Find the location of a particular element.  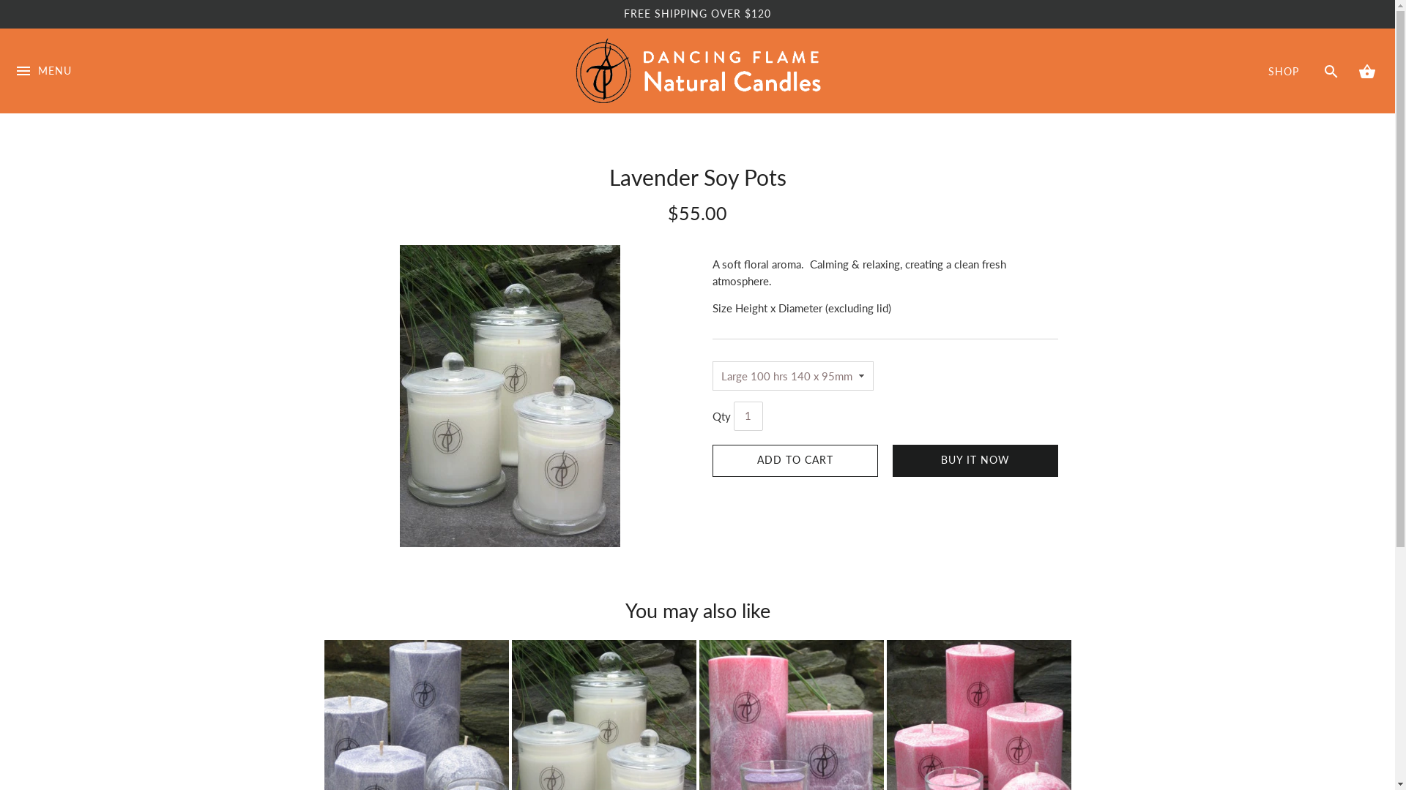

SEARCH is located at coordinates (1331, 70).